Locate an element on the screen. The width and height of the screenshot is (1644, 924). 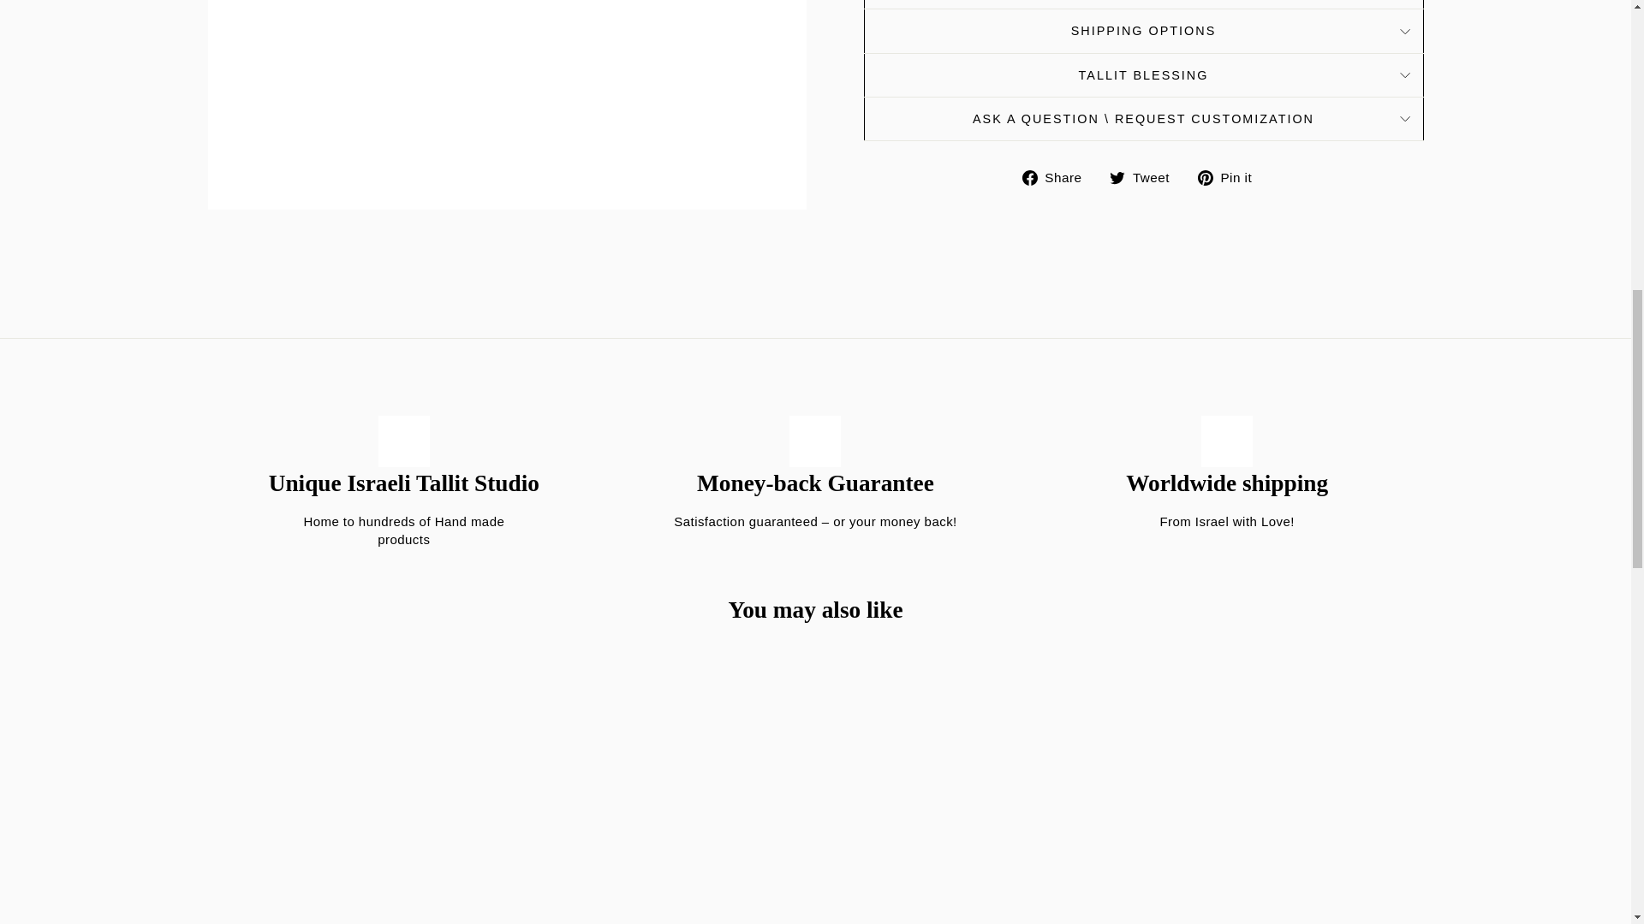
Tweet on Twitter is located at coordinates (1146, 178).